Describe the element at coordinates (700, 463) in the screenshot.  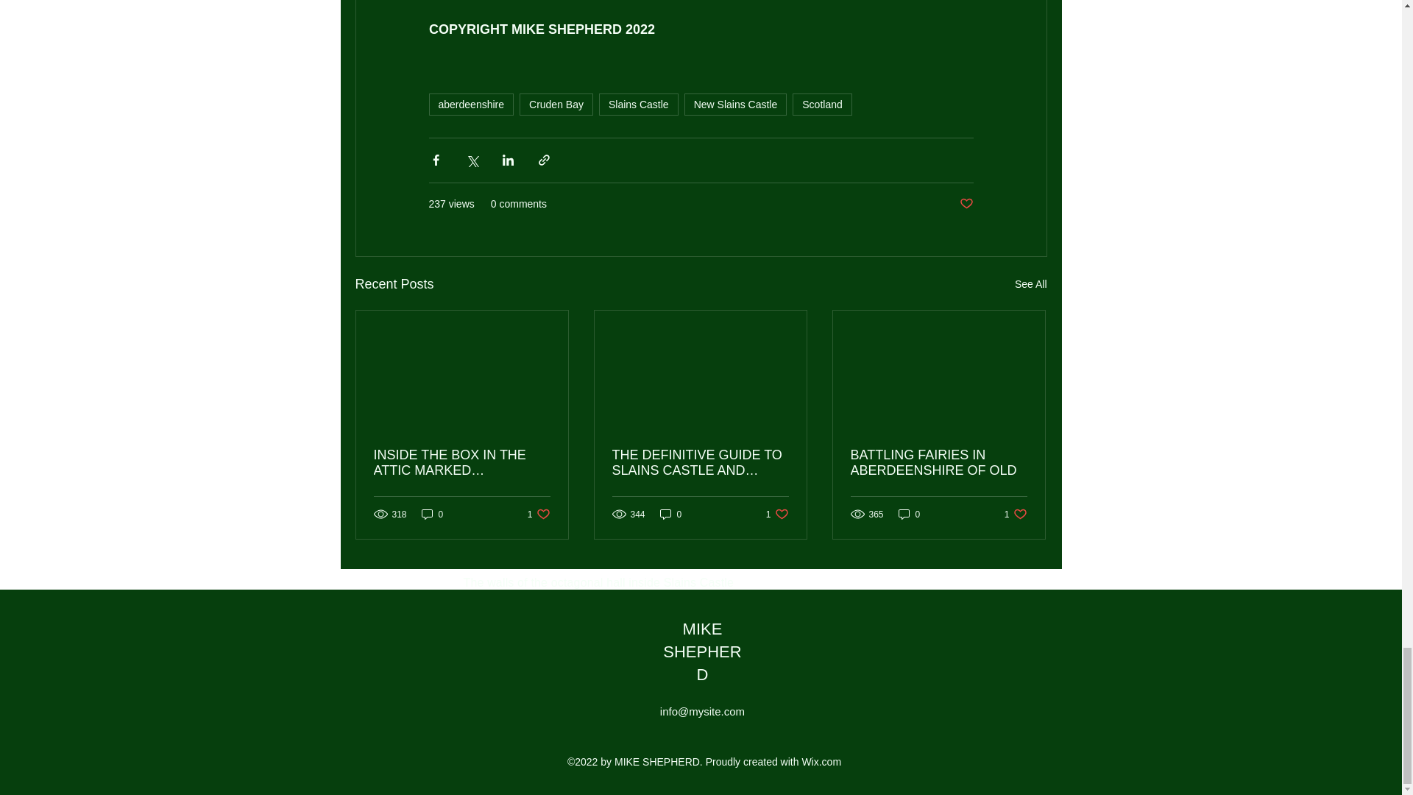
I see `THE DEFINITIVE GUIDE TO SLAINS CASTLE AND DRACULA` at that location.